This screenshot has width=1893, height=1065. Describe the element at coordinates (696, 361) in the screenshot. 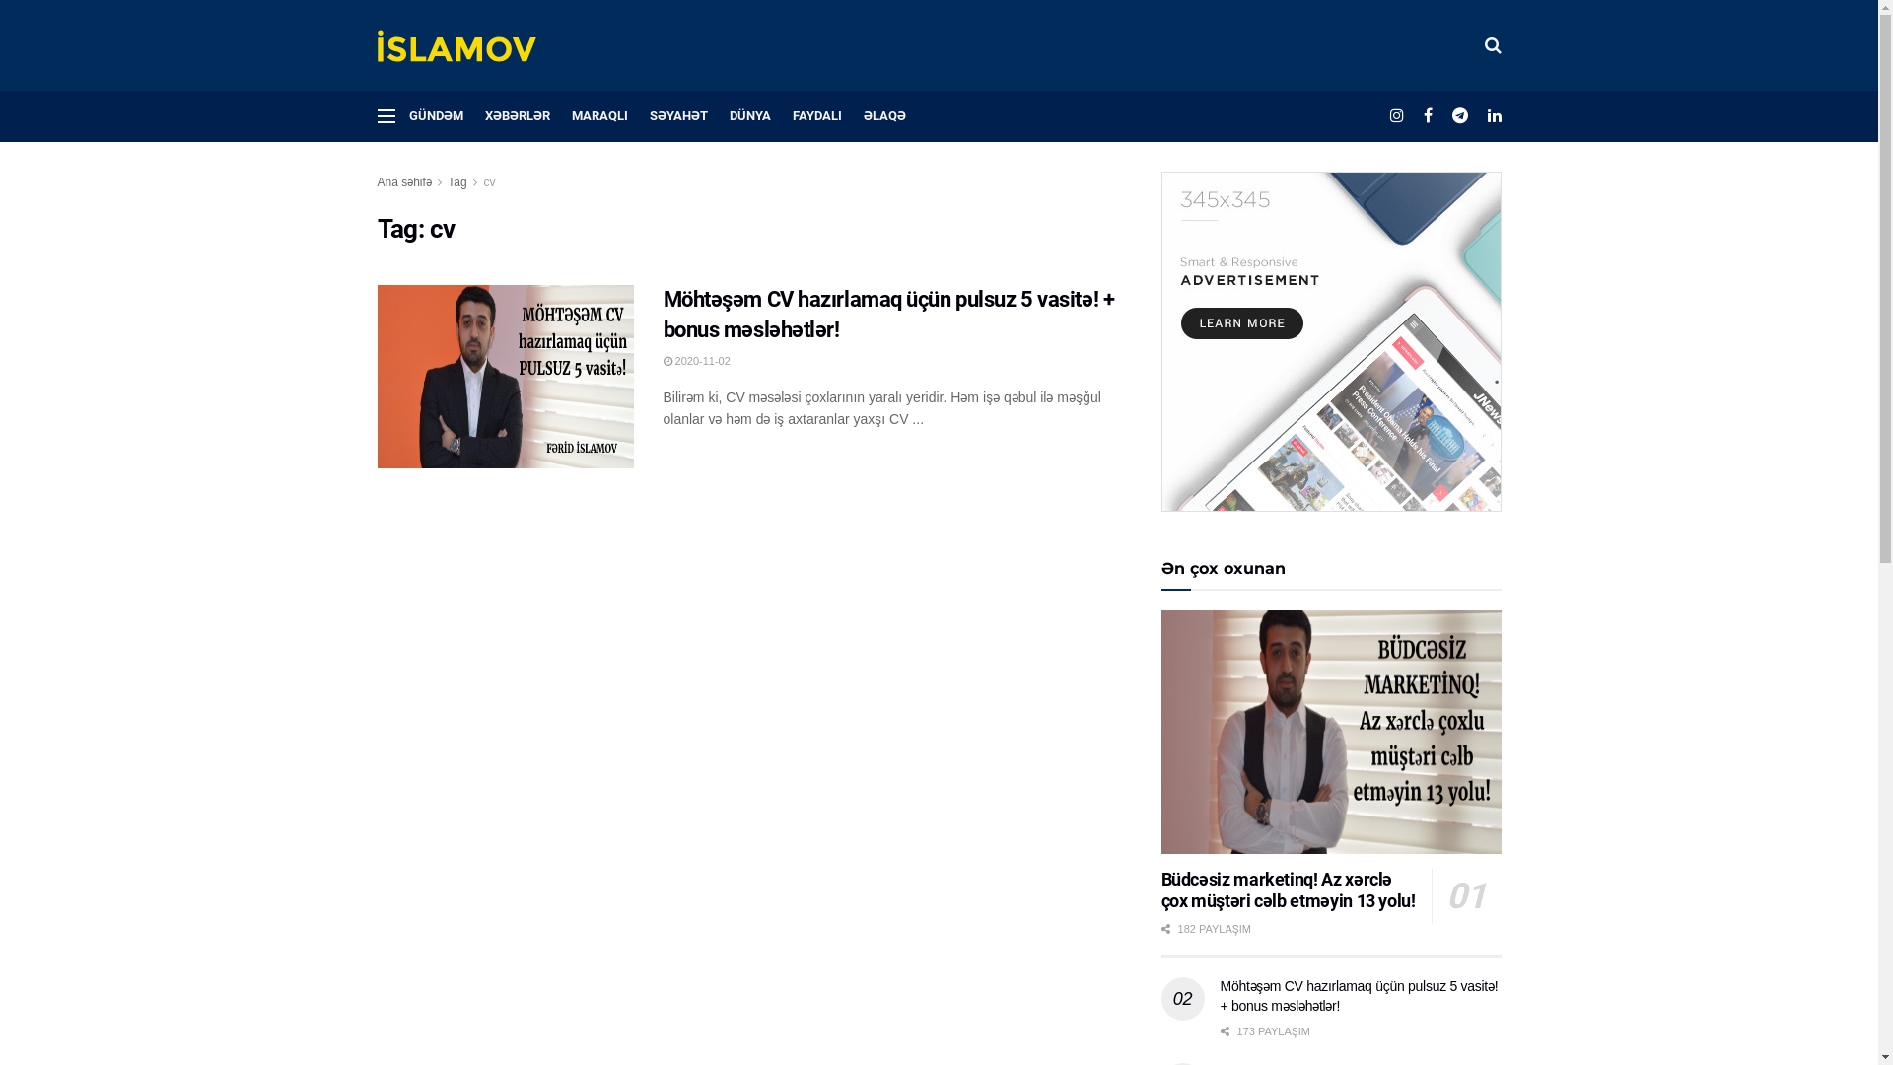

I see `2020-11-02` at that location.